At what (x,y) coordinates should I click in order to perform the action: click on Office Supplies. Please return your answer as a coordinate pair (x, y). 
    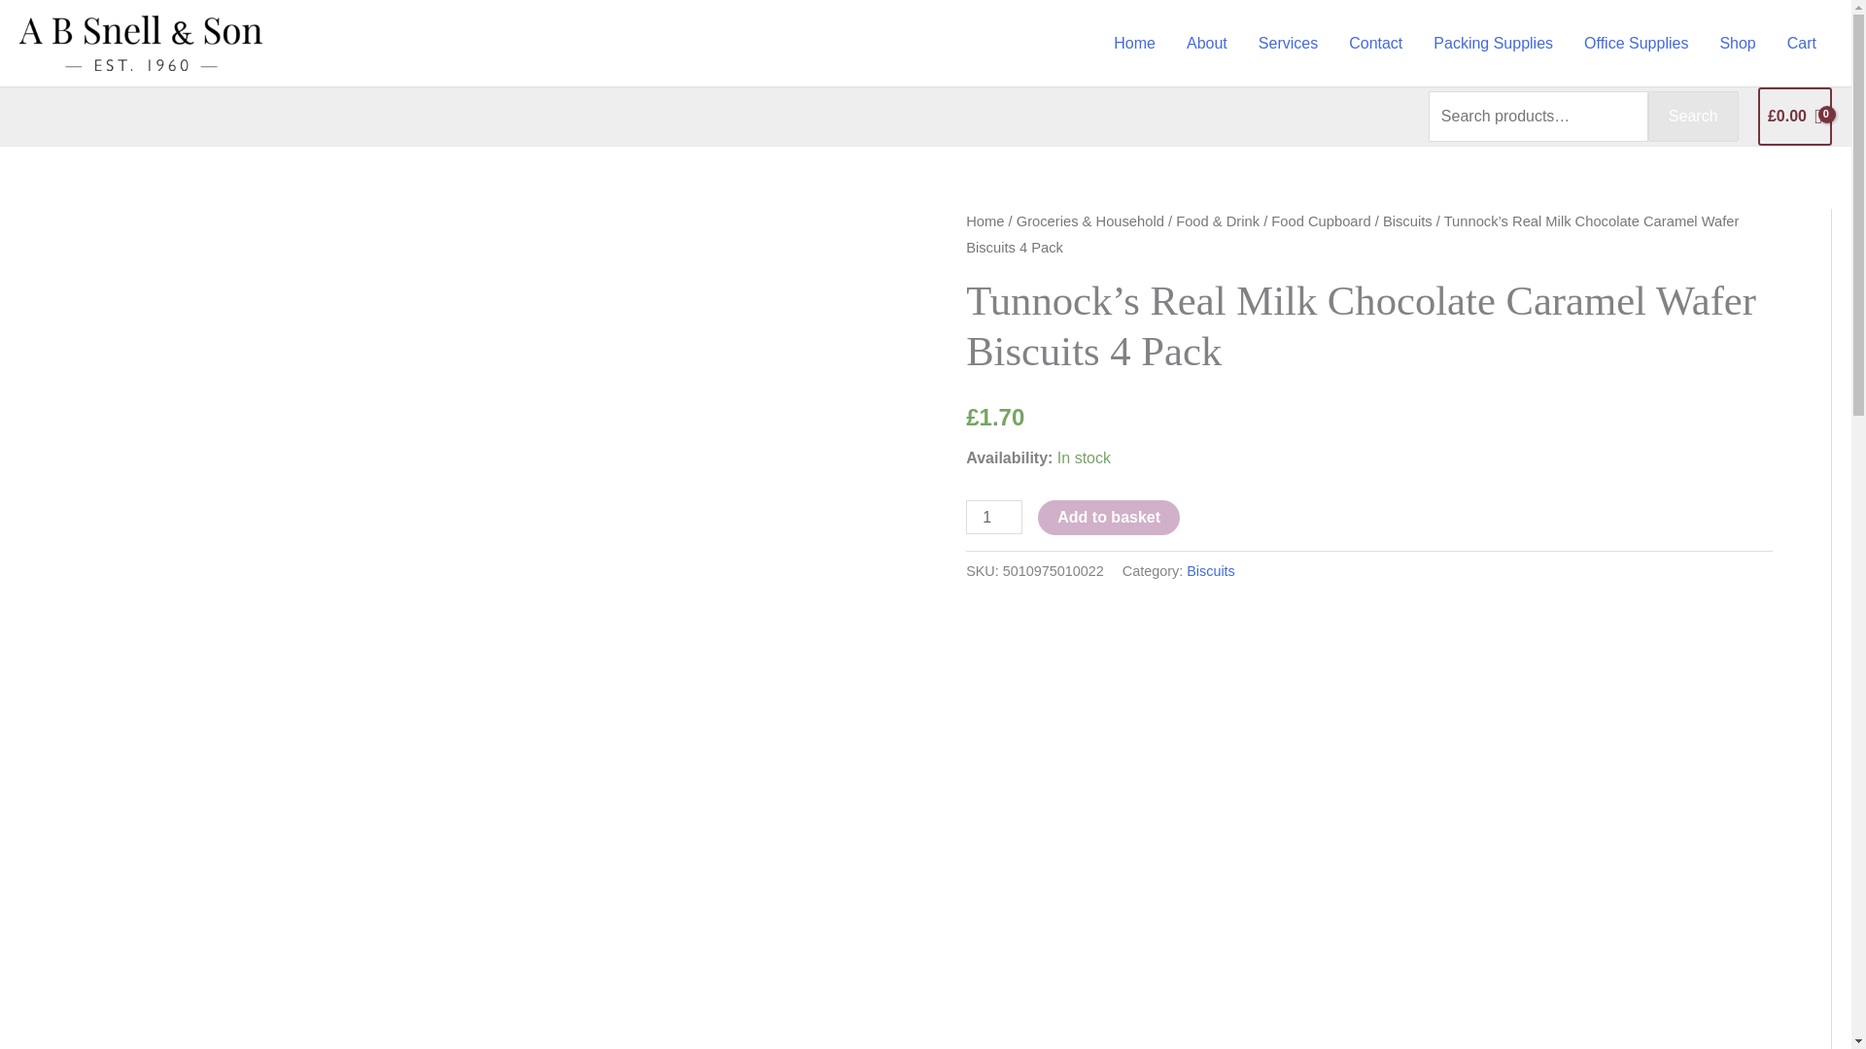
    Looking at the image, I should click on (1636, 43).